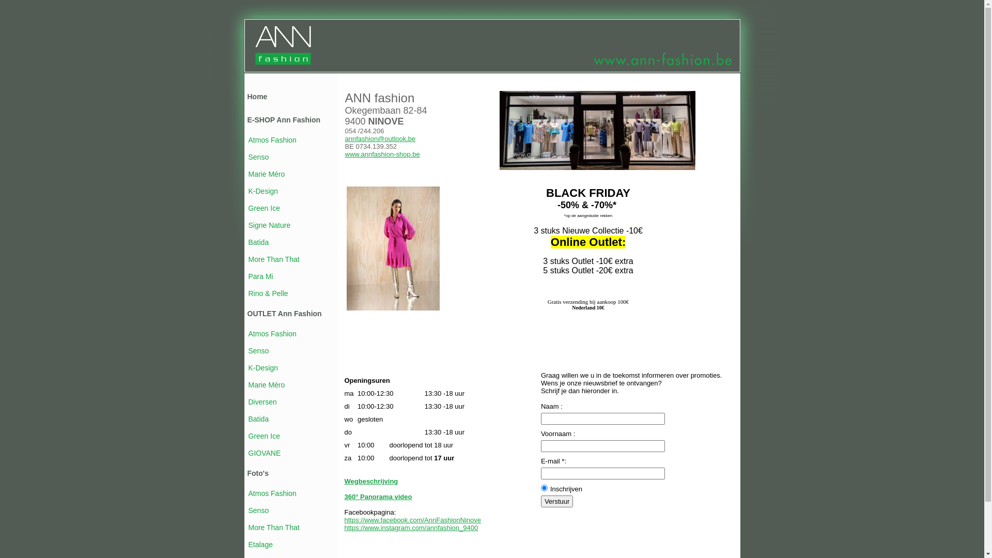 The width and height of the screenshot is (992, 558). I want to click on Senso, so click(258, 510).